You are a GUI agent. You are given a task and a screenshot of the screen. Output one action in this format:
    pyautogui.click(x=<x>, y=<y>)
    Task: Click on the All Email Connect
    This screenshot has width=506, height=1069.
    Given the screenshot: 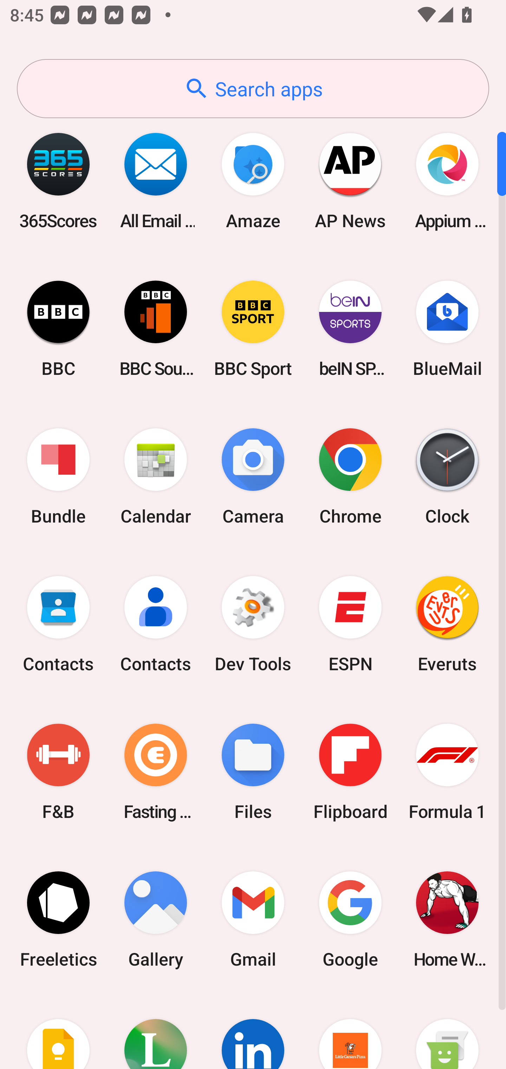 What is the action you would take?
    pyautogui.click(x=156, y=181)
    